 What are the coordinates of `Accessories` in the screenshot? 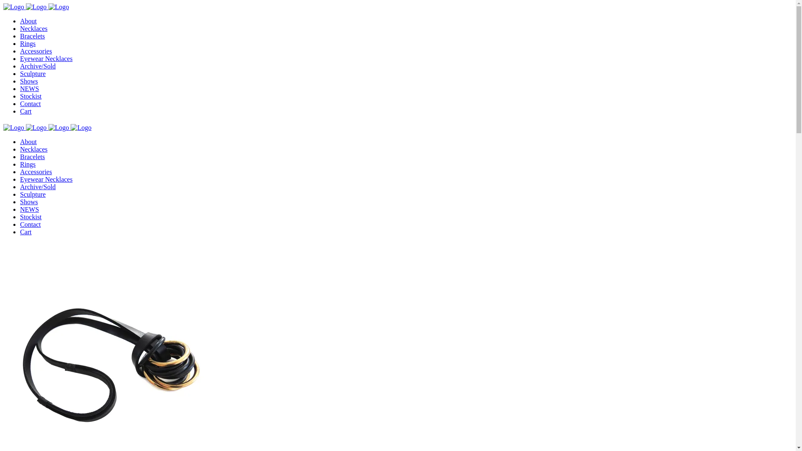 It's located at (36, 172).